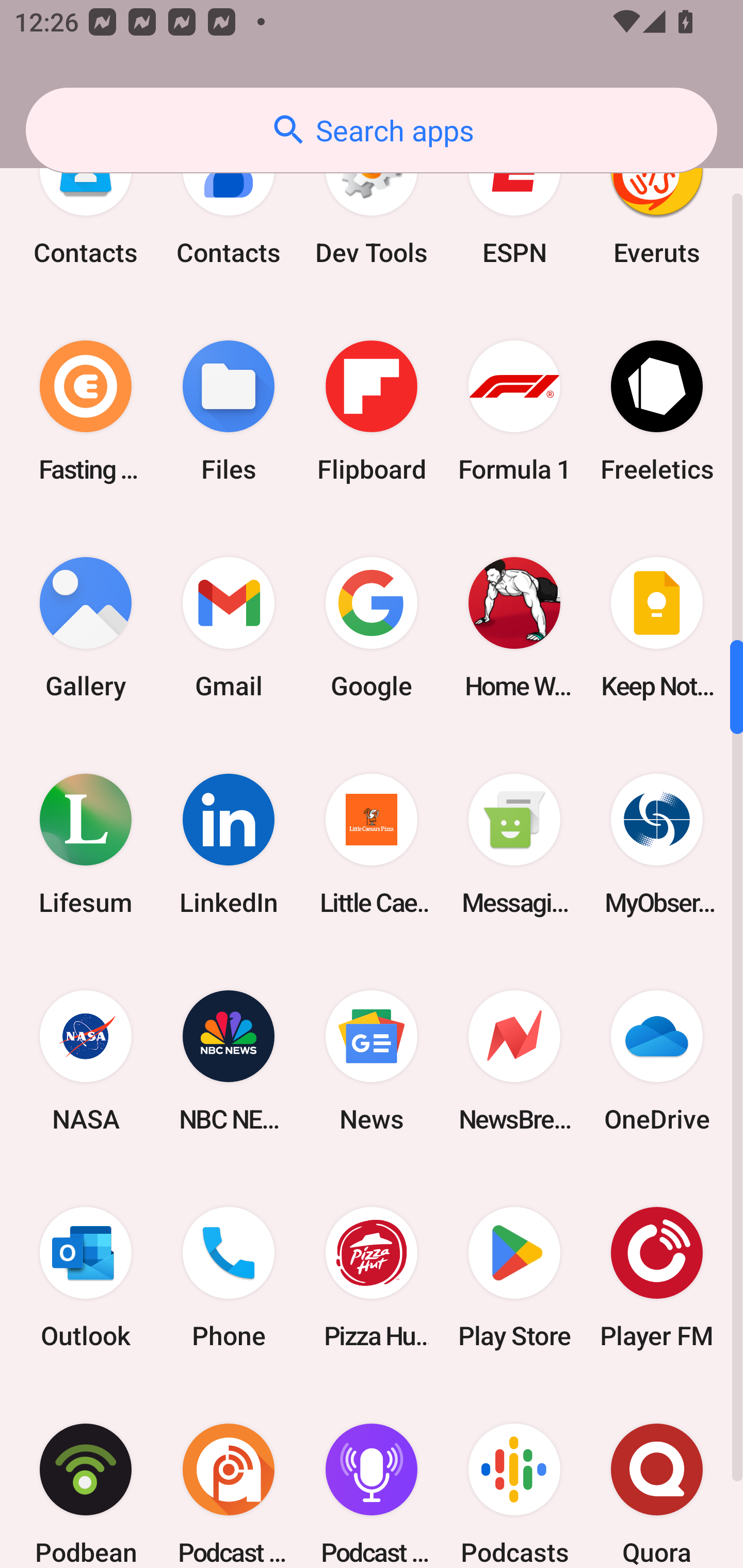 The height and width of the screenshot is (1568, 743). What do you see at coordinates (657, 627) in the screenshot?
I see `Keep Notes` at bounding box center [657, 627].